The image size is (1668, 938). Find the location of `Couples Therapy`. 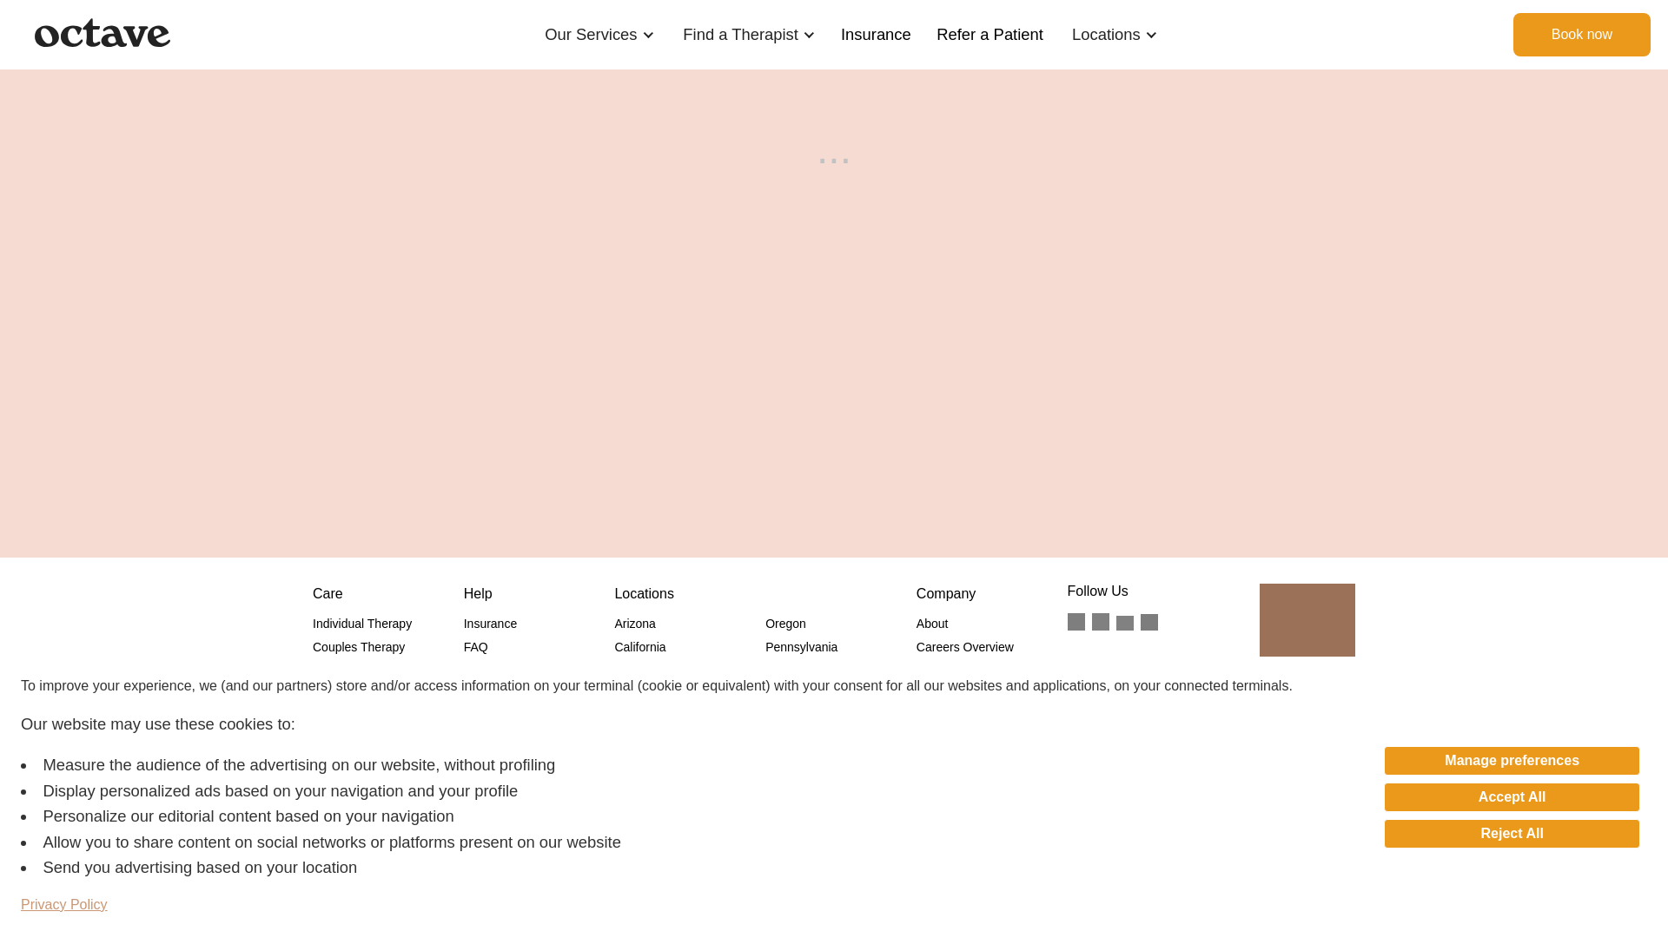

Couples Therapy is located at coordinates (359, 646).